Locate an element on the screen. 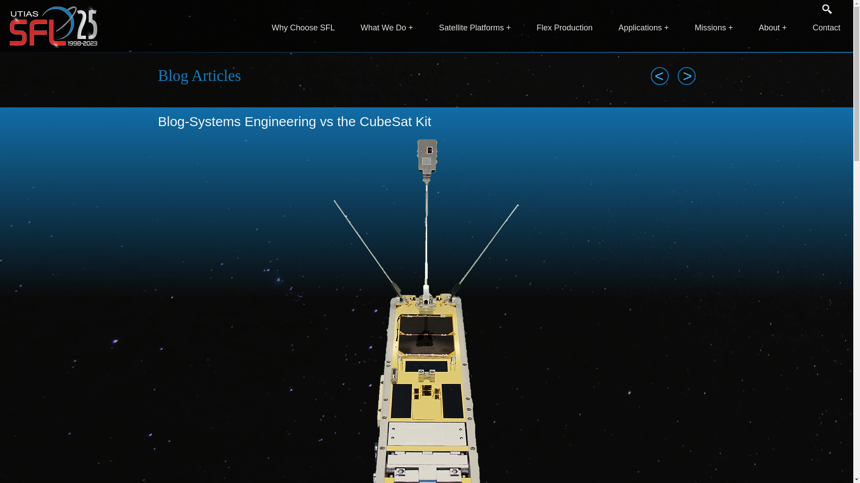  Missions is located at coordinates (714, 28).